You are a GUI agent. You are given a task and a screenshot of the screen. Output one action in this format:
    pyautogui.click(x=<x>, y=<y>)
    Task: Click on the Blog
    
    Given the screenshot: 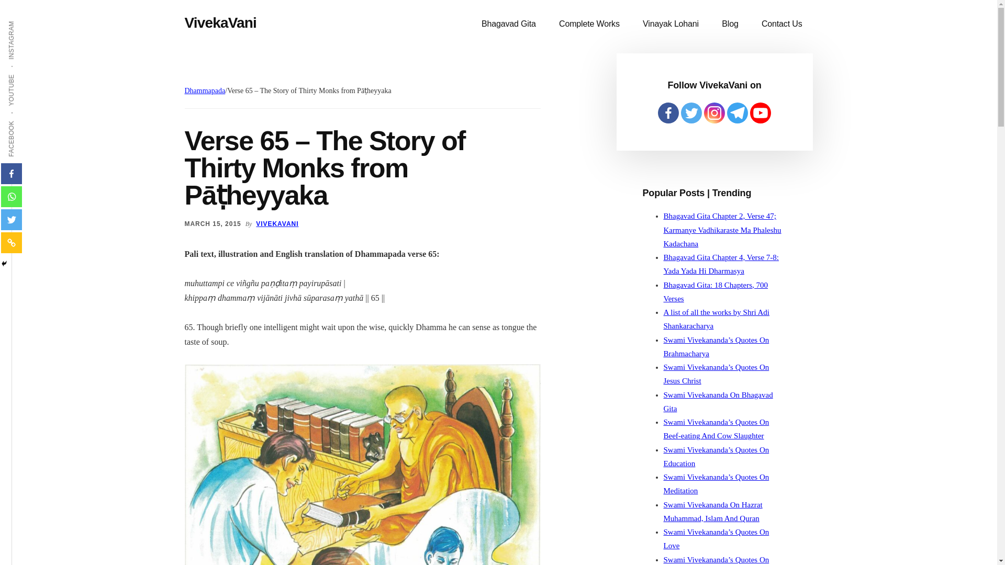 What is the action you would take?
    pyautogui.click(x=730, y=24)
    